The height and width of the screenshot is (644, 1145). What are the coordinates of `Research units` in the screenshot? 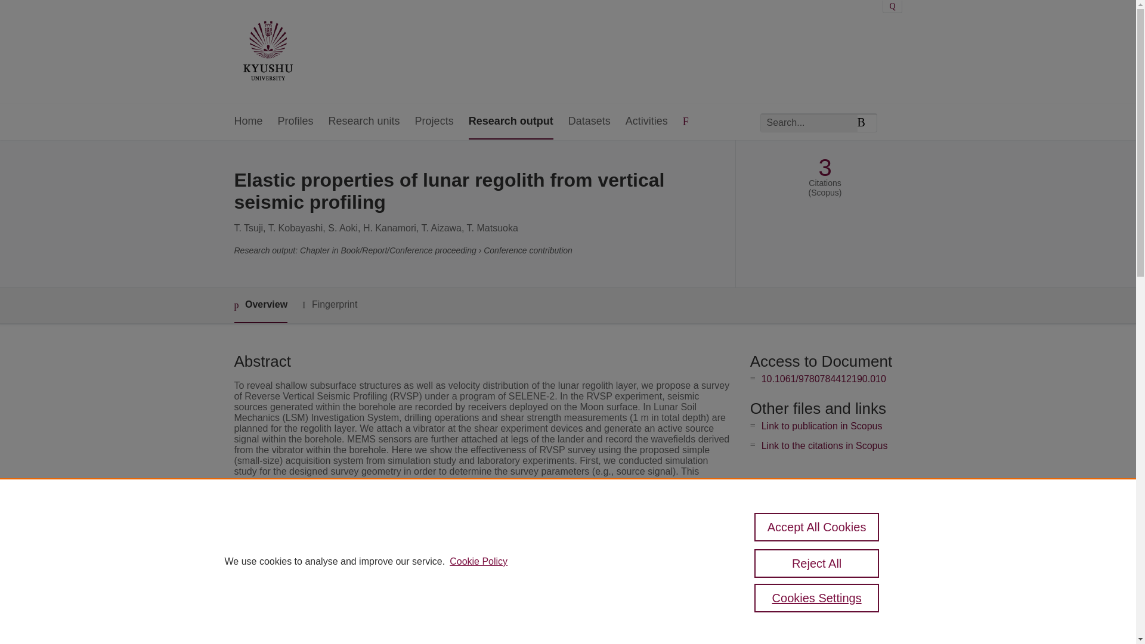 It's located at (364, 122).